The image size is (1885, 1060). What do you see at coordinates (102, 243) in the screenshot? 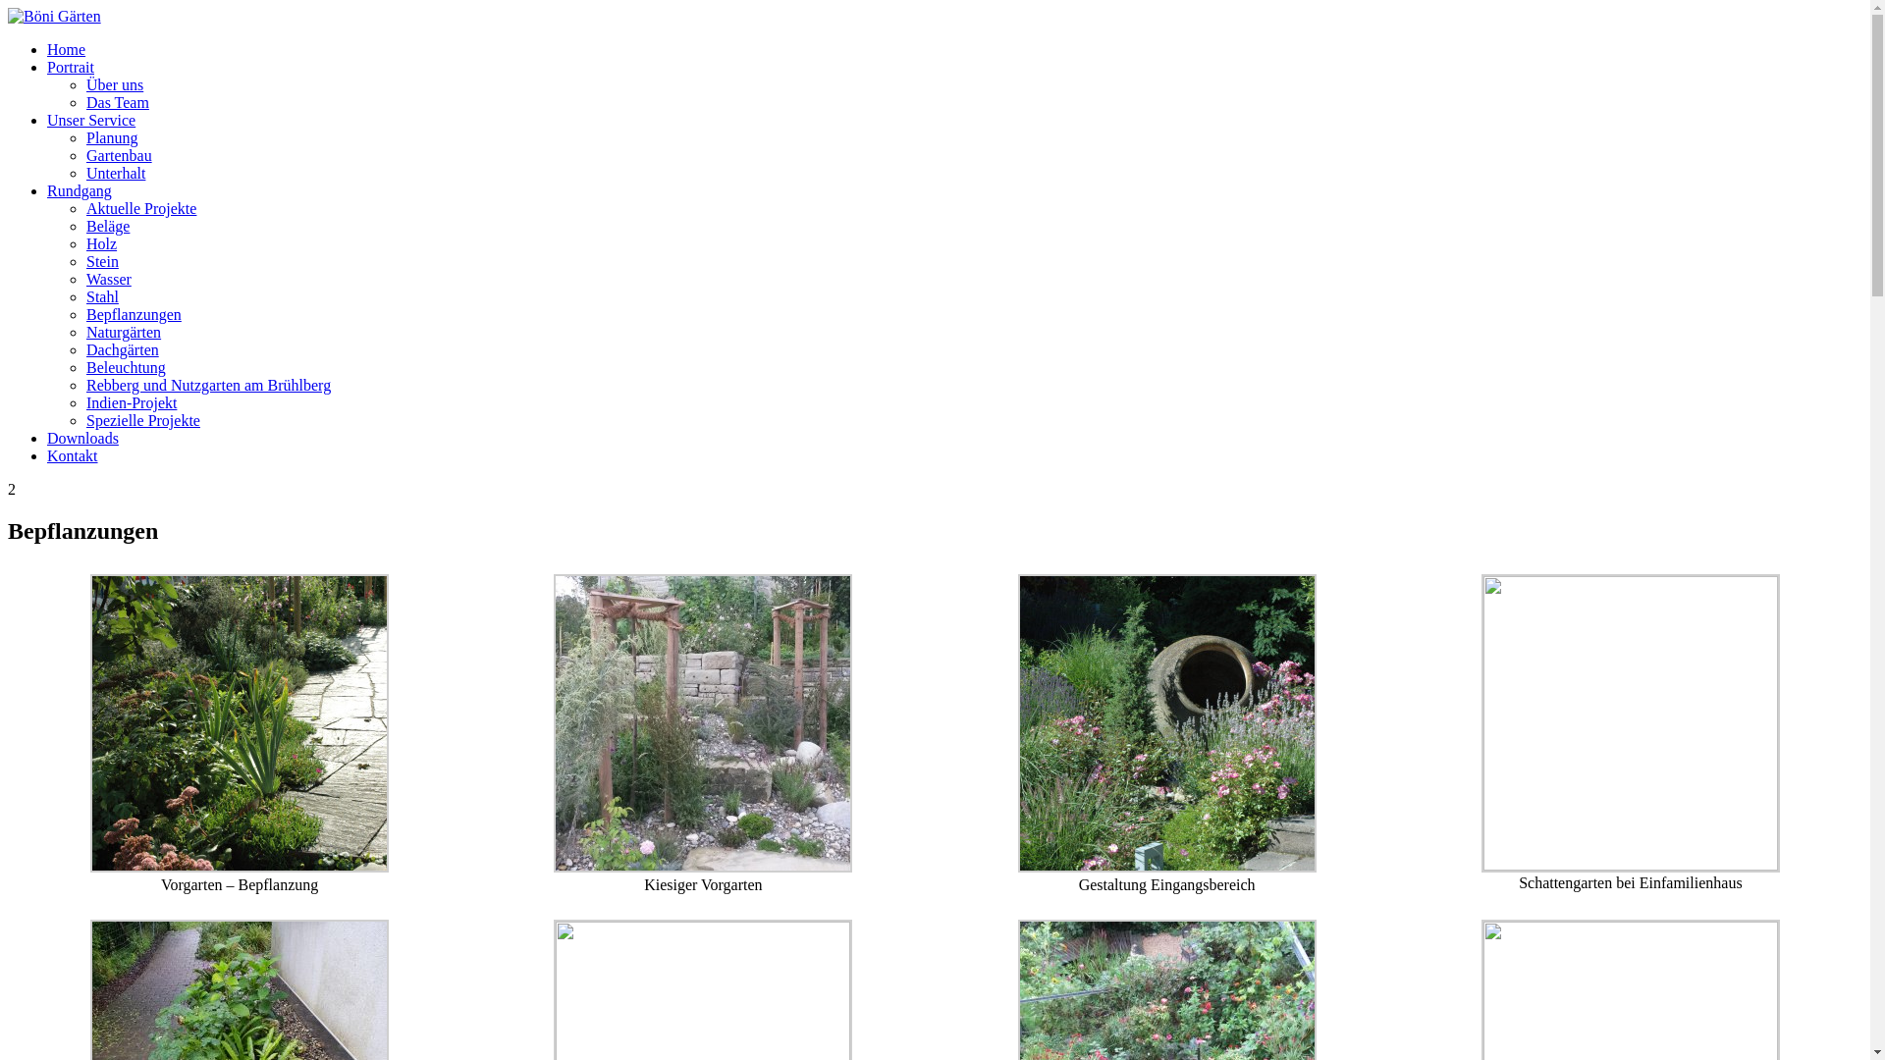
I see `Holz` at bounding box center [102, 243].